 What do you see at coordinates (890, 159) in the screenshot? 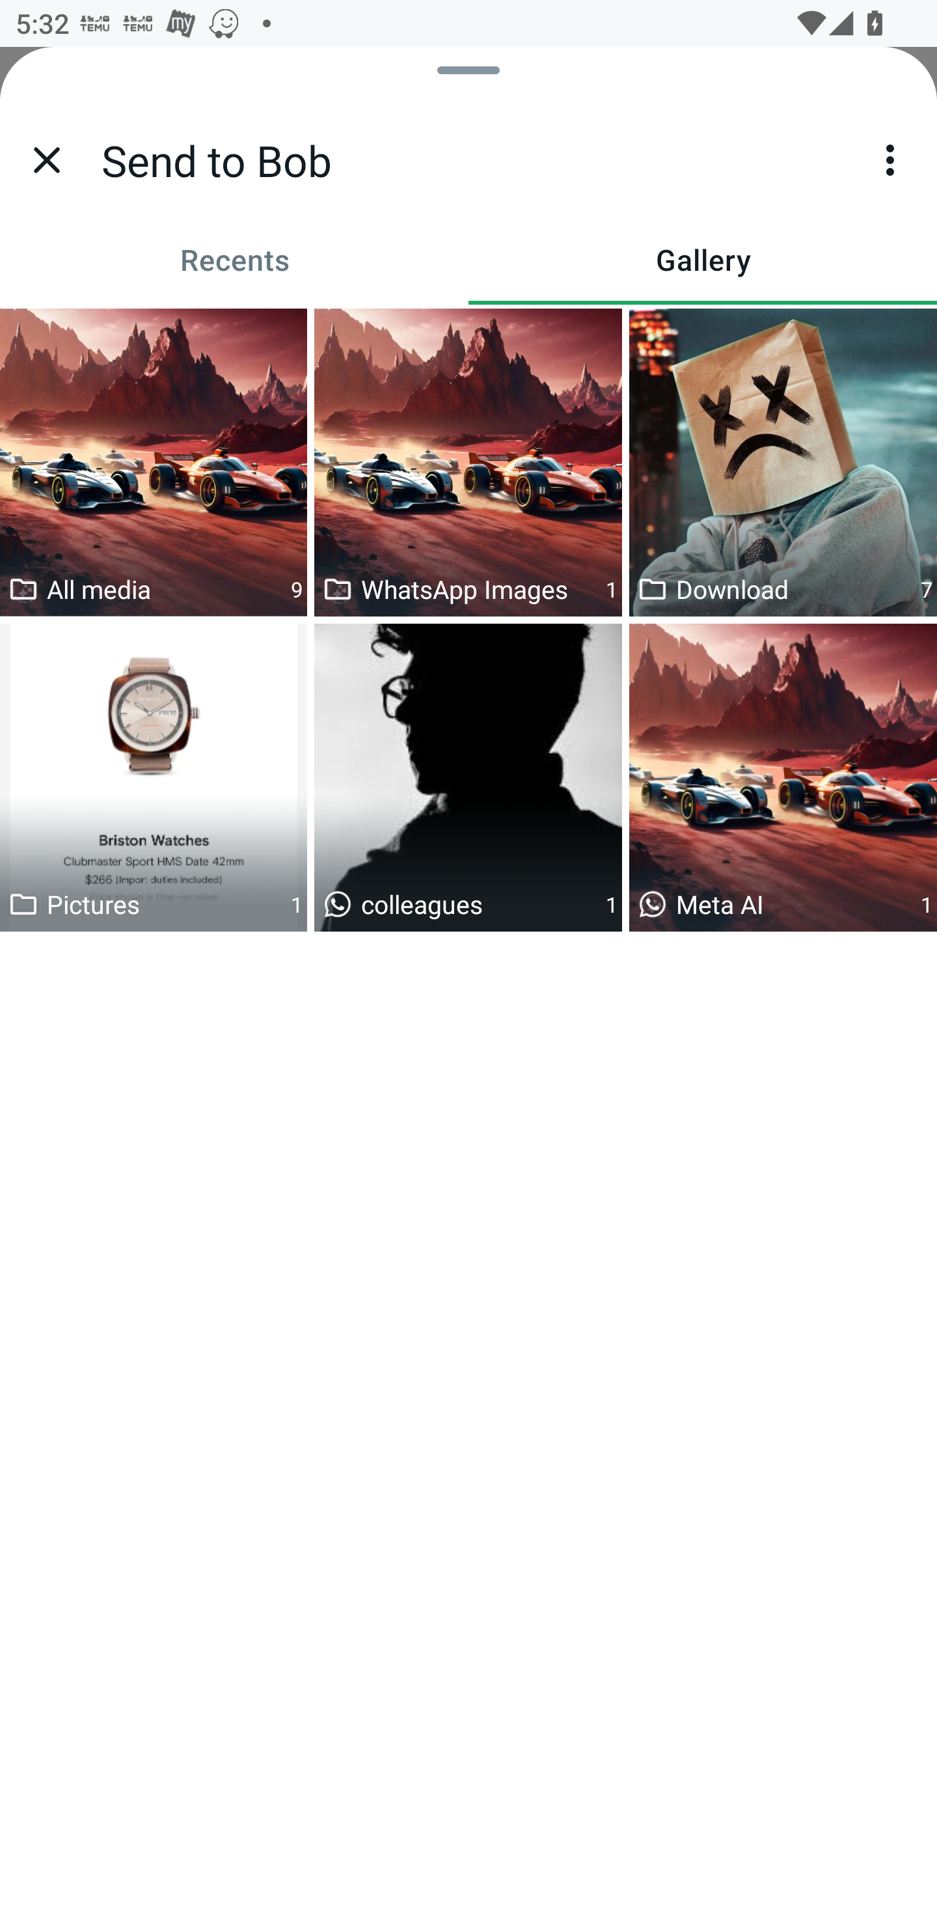
I see `More` at bounding box center [890, 159].